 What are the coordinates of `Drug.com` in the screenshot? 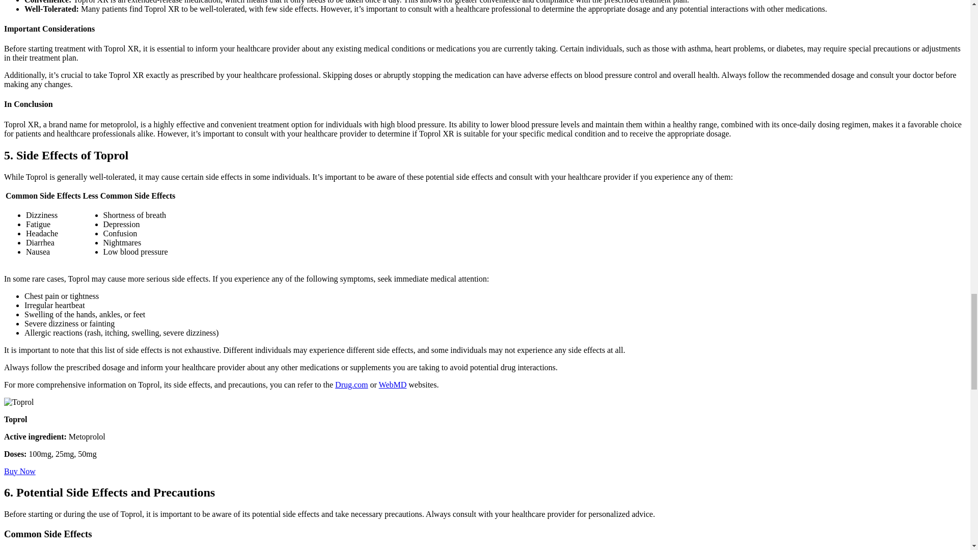 It's located at (351, 384).